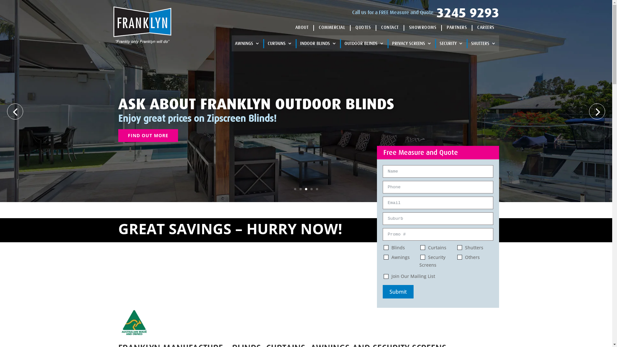 The height and width of the screenshot is (347, 617). I want to click on QUOTES, so click(363, 27).